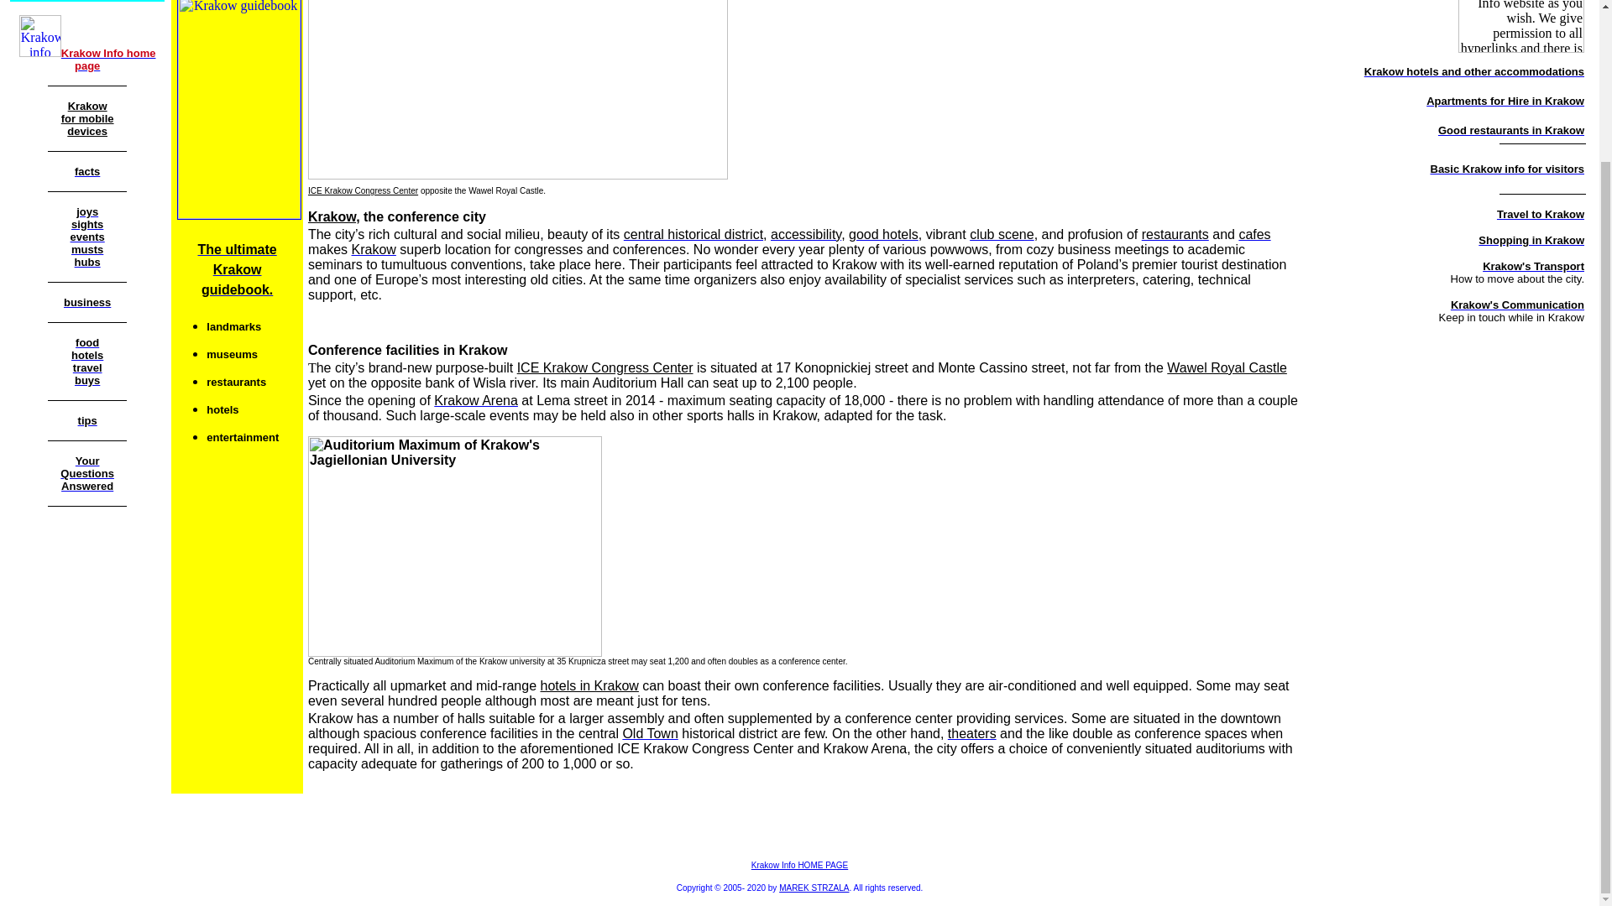 The width and height of the screenshot is (1612, 906). I want to click on joys, so click(87, 211).